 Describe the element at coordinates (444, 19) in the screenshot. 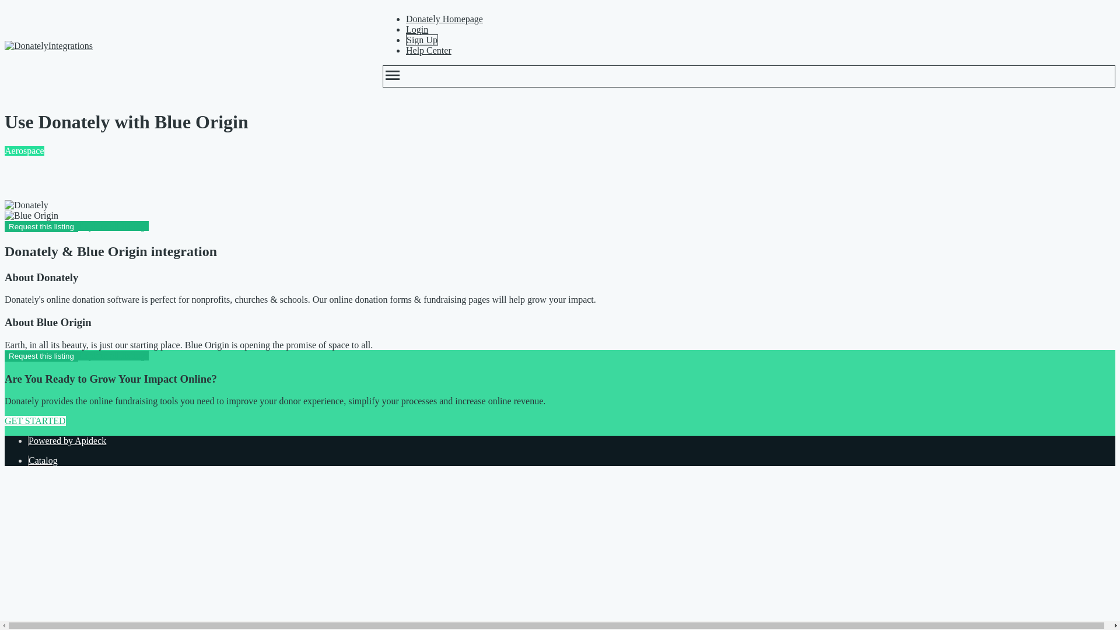

I see `Donately Homepage` at that location.